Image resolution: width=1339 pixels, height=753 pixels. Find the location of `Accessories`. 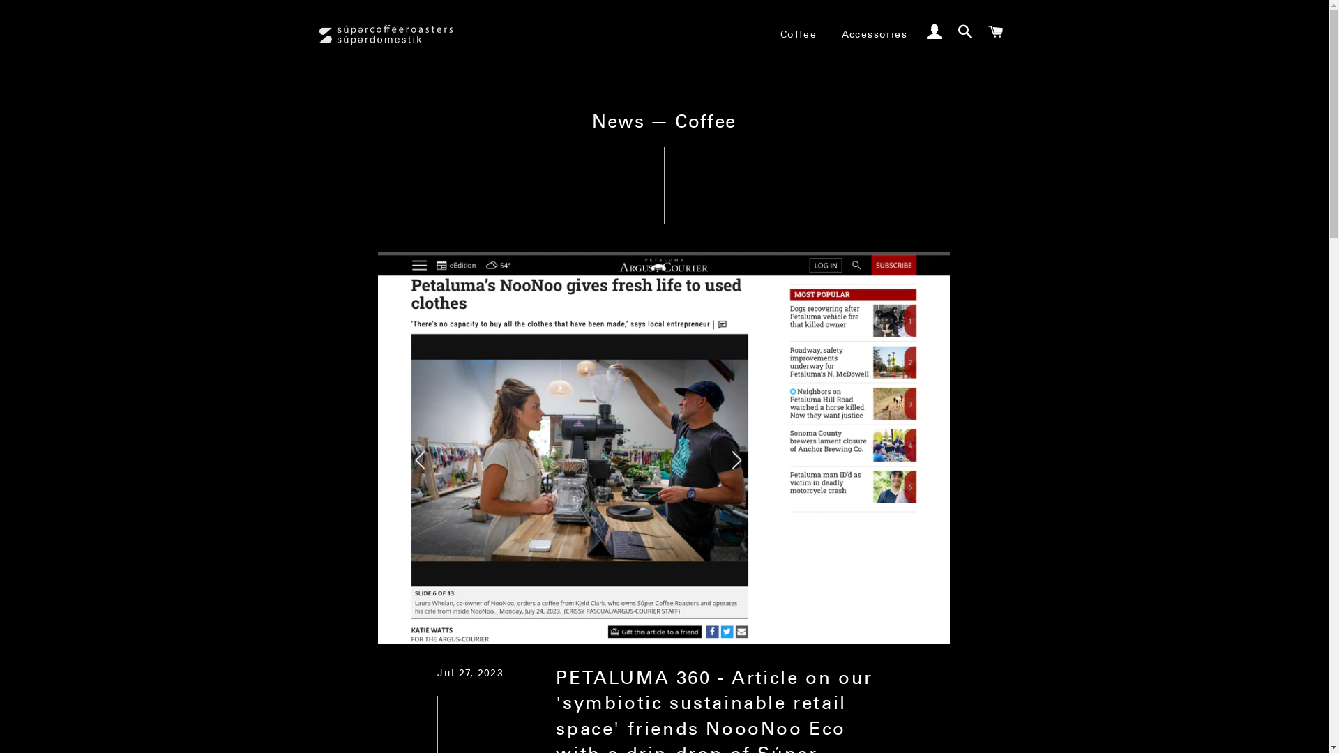

Accessories is located at coordinates (875, 35).